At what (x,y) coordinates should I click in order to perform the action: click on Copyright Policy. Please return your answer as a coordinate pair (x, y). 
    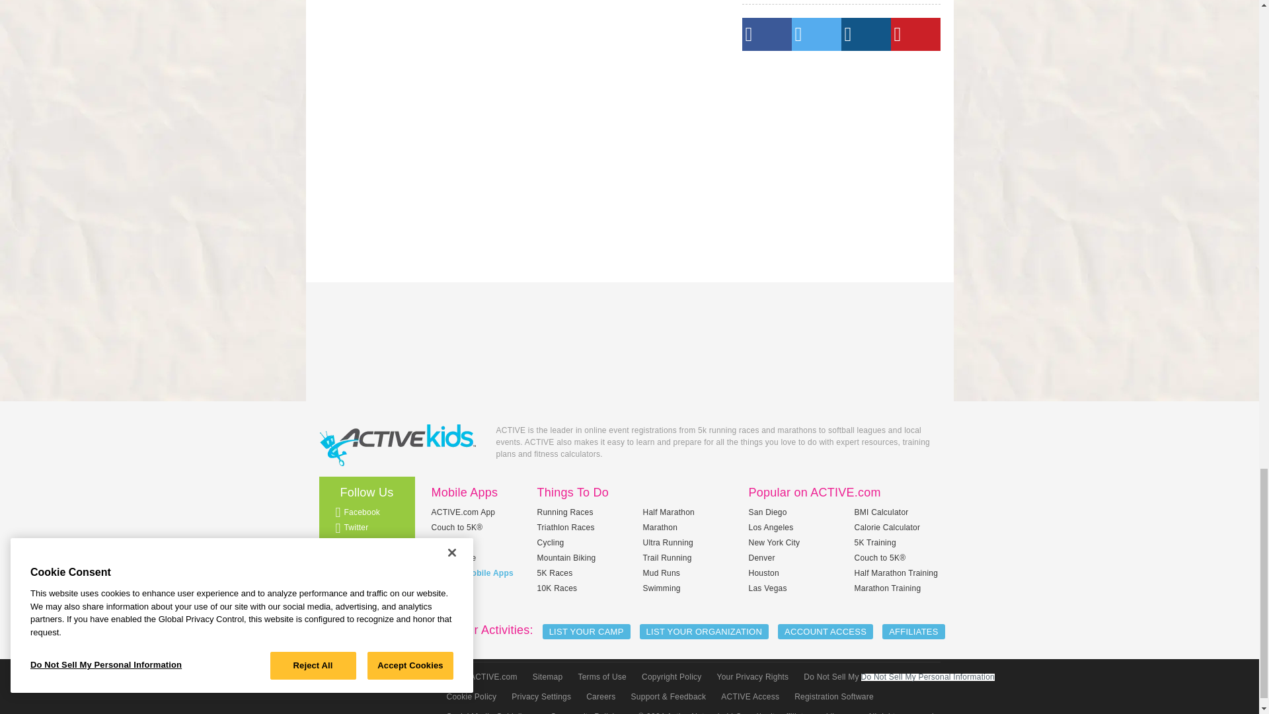
    Looking at the image, I should click on (670, 676).